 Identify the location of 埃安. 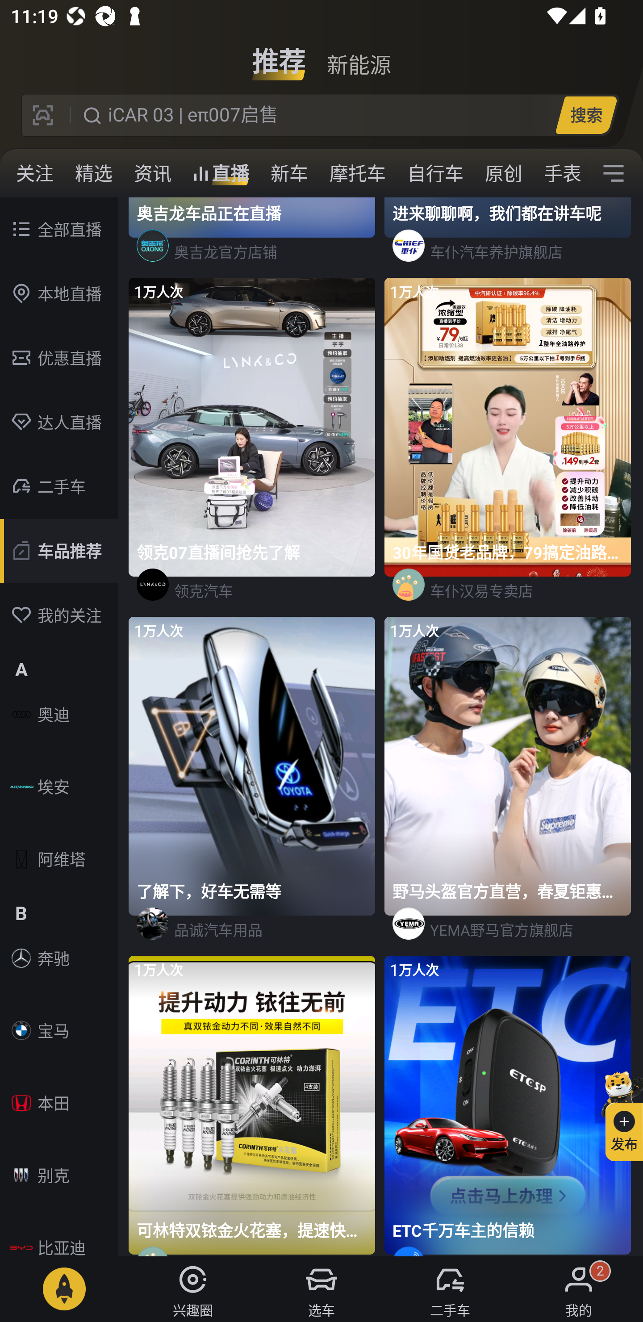
(59, 787).